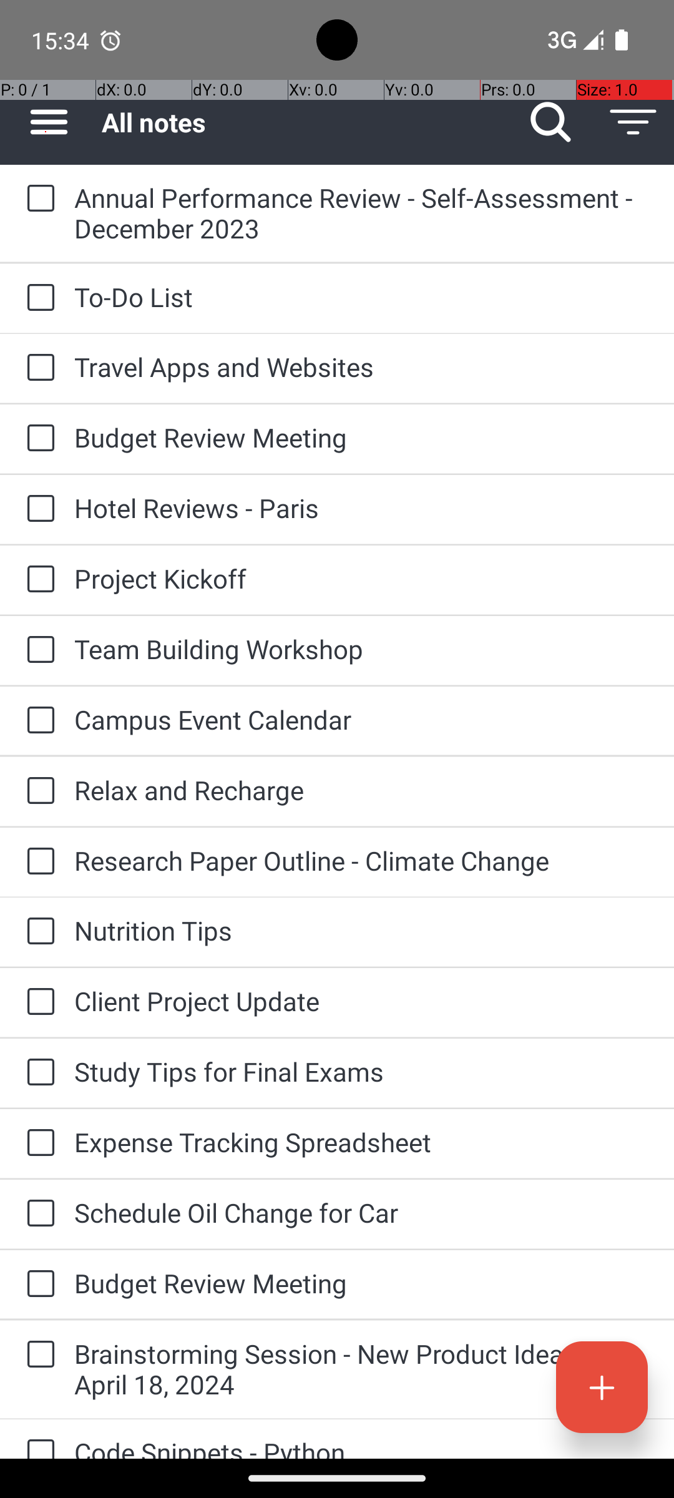 The height and width of the screenshot is (1498, 674). Describe the element at coordinates (362, 719) in the screenshot. I see `Campus Event Calendar` at that location.